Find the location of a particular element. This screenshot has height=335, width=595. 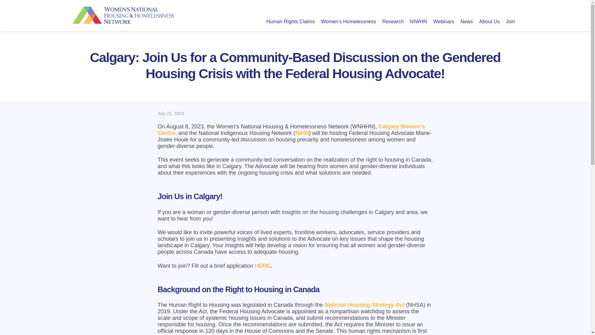

National Housing Strategy Act is located at coordinates (364, 305).